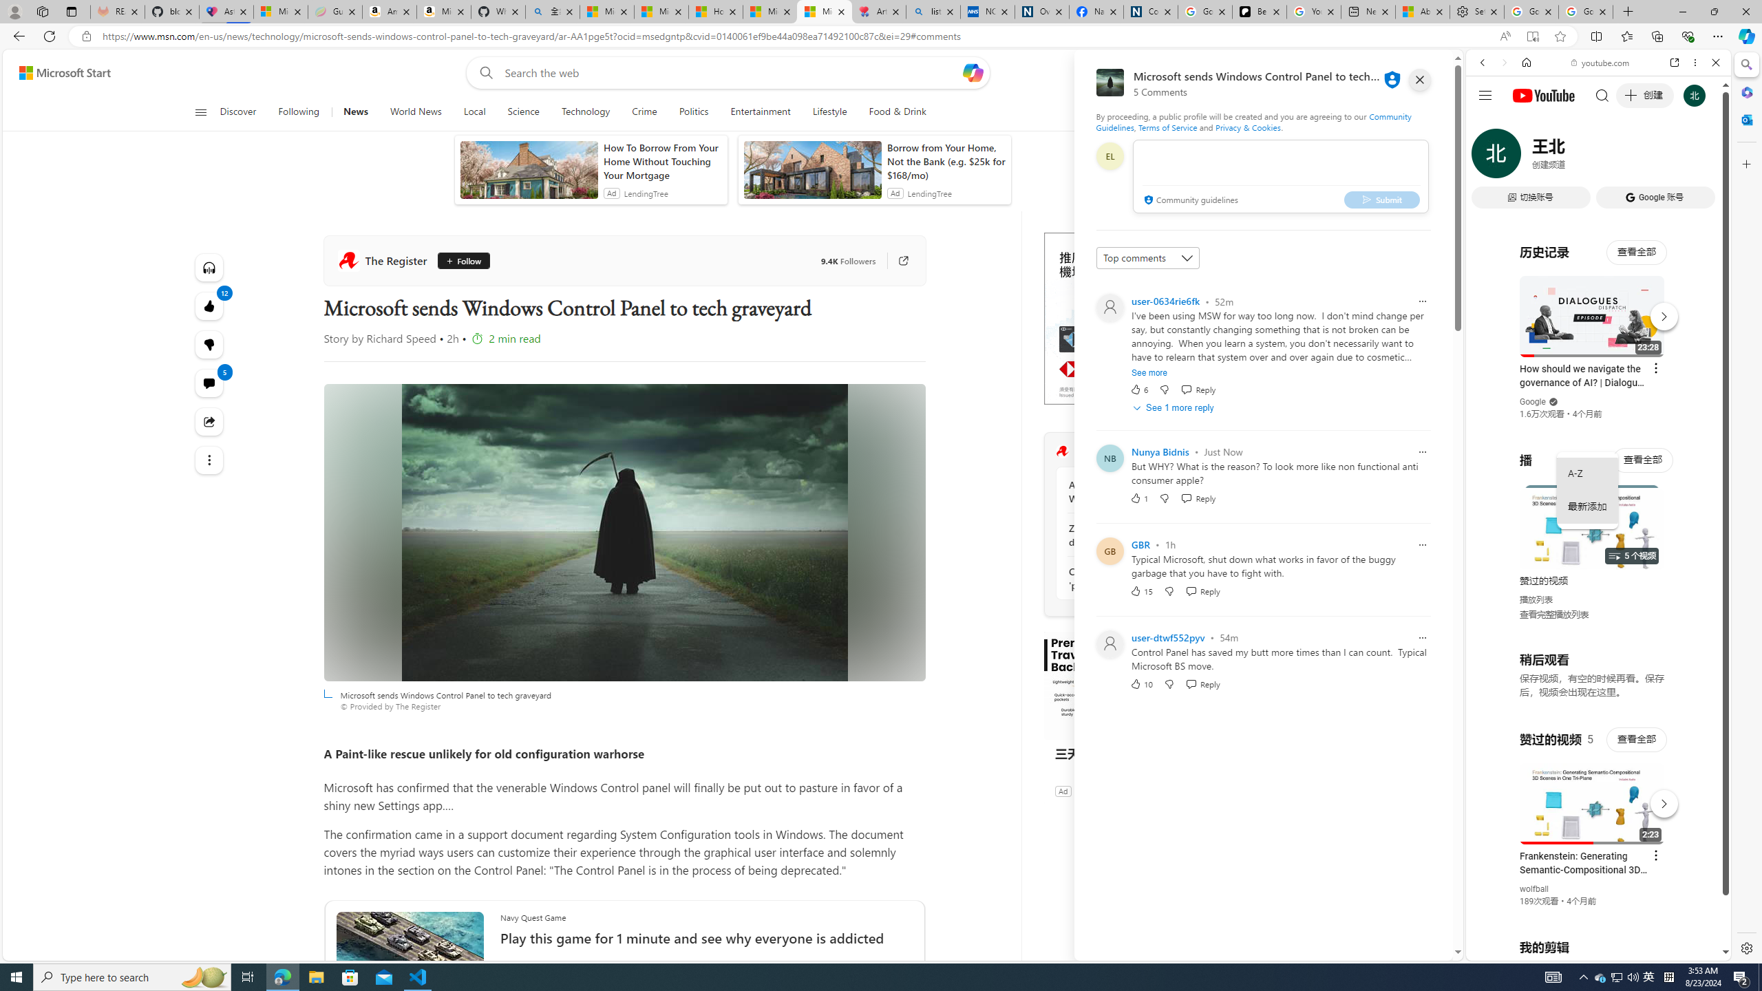 This screenshot has height=991, width=1762. What do you see at coordinates (585, 112) in the screenshot?
I see `Technology` at bounding box center [585, 112].